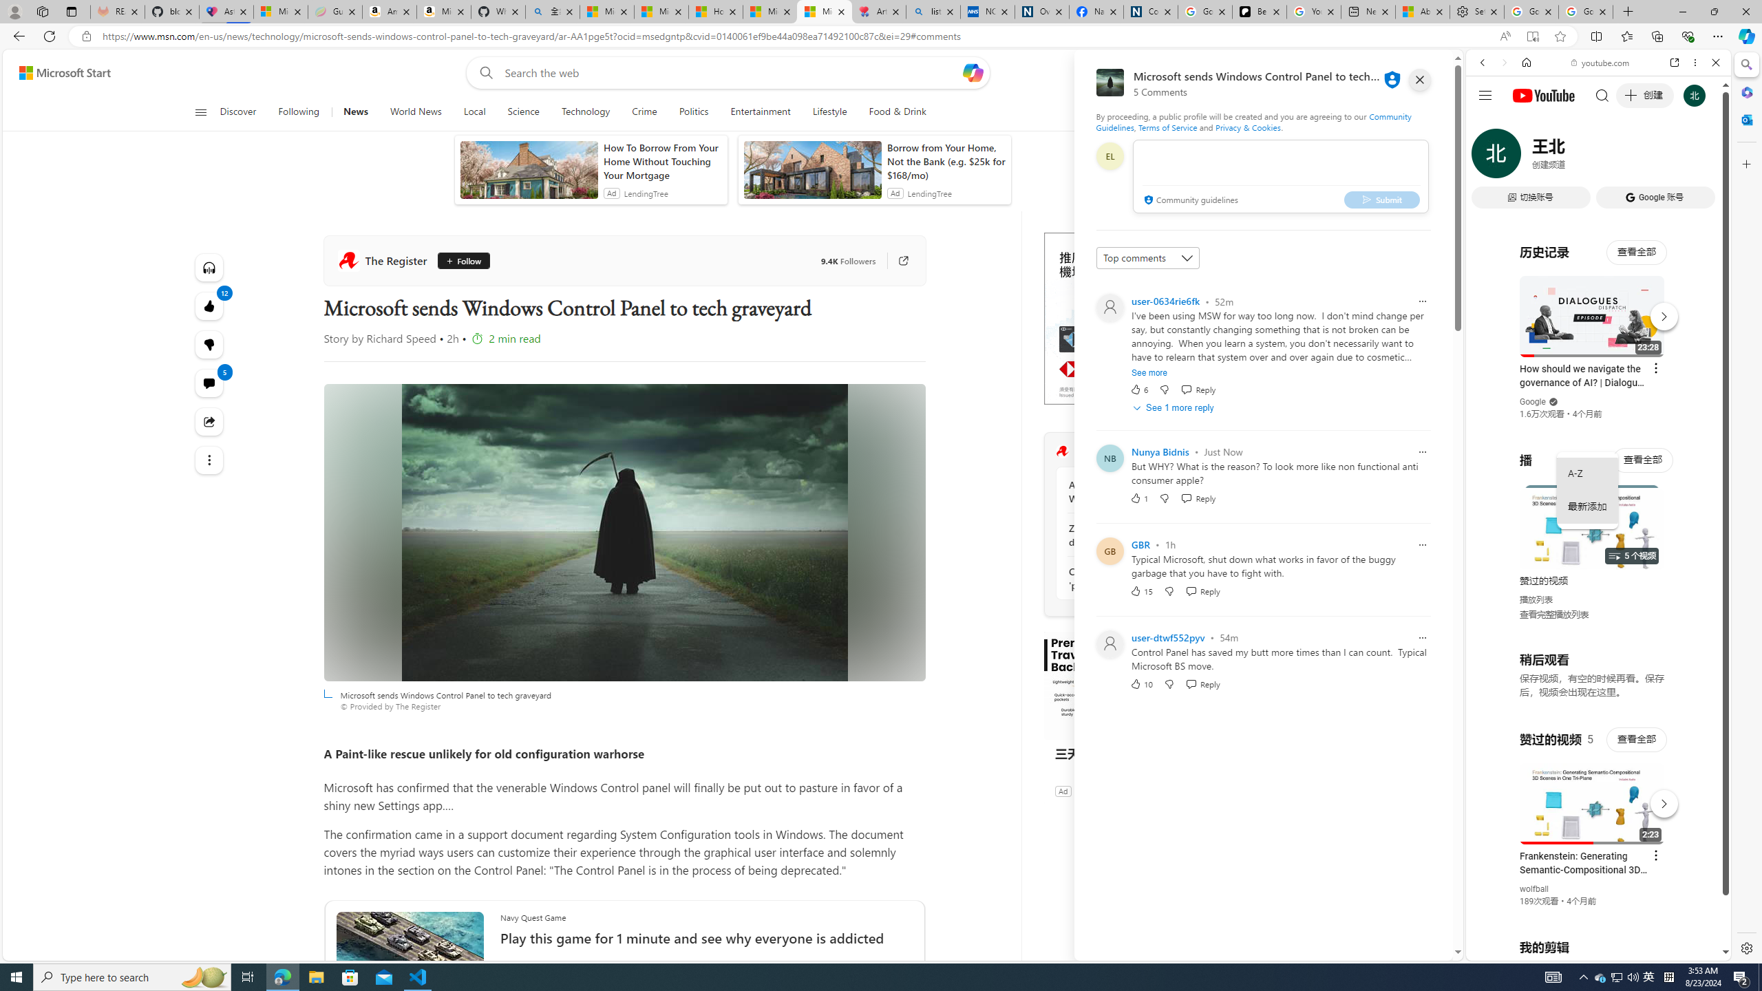 This screenshot has height=991, width=1762. What do you see at coordinates (585, 112) in the screenshot?
I see `Technology` at bounding box center [585, 112].